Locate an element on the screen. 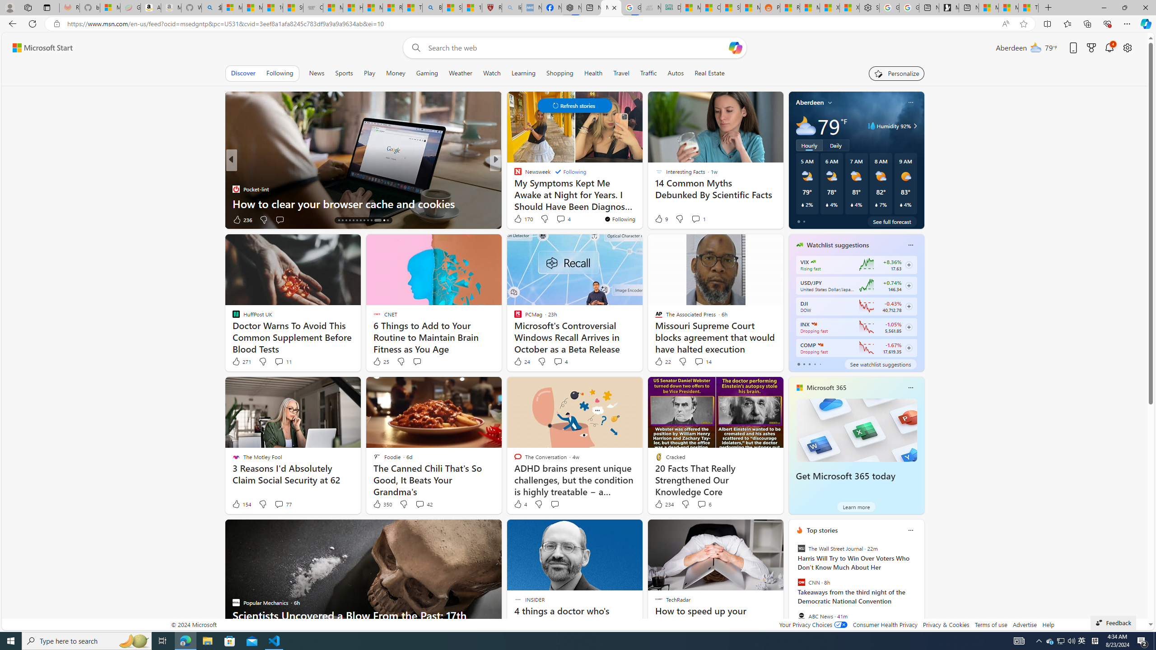 The image size is (1156, 650). Navy Quest is located at coordinates (651, 8).